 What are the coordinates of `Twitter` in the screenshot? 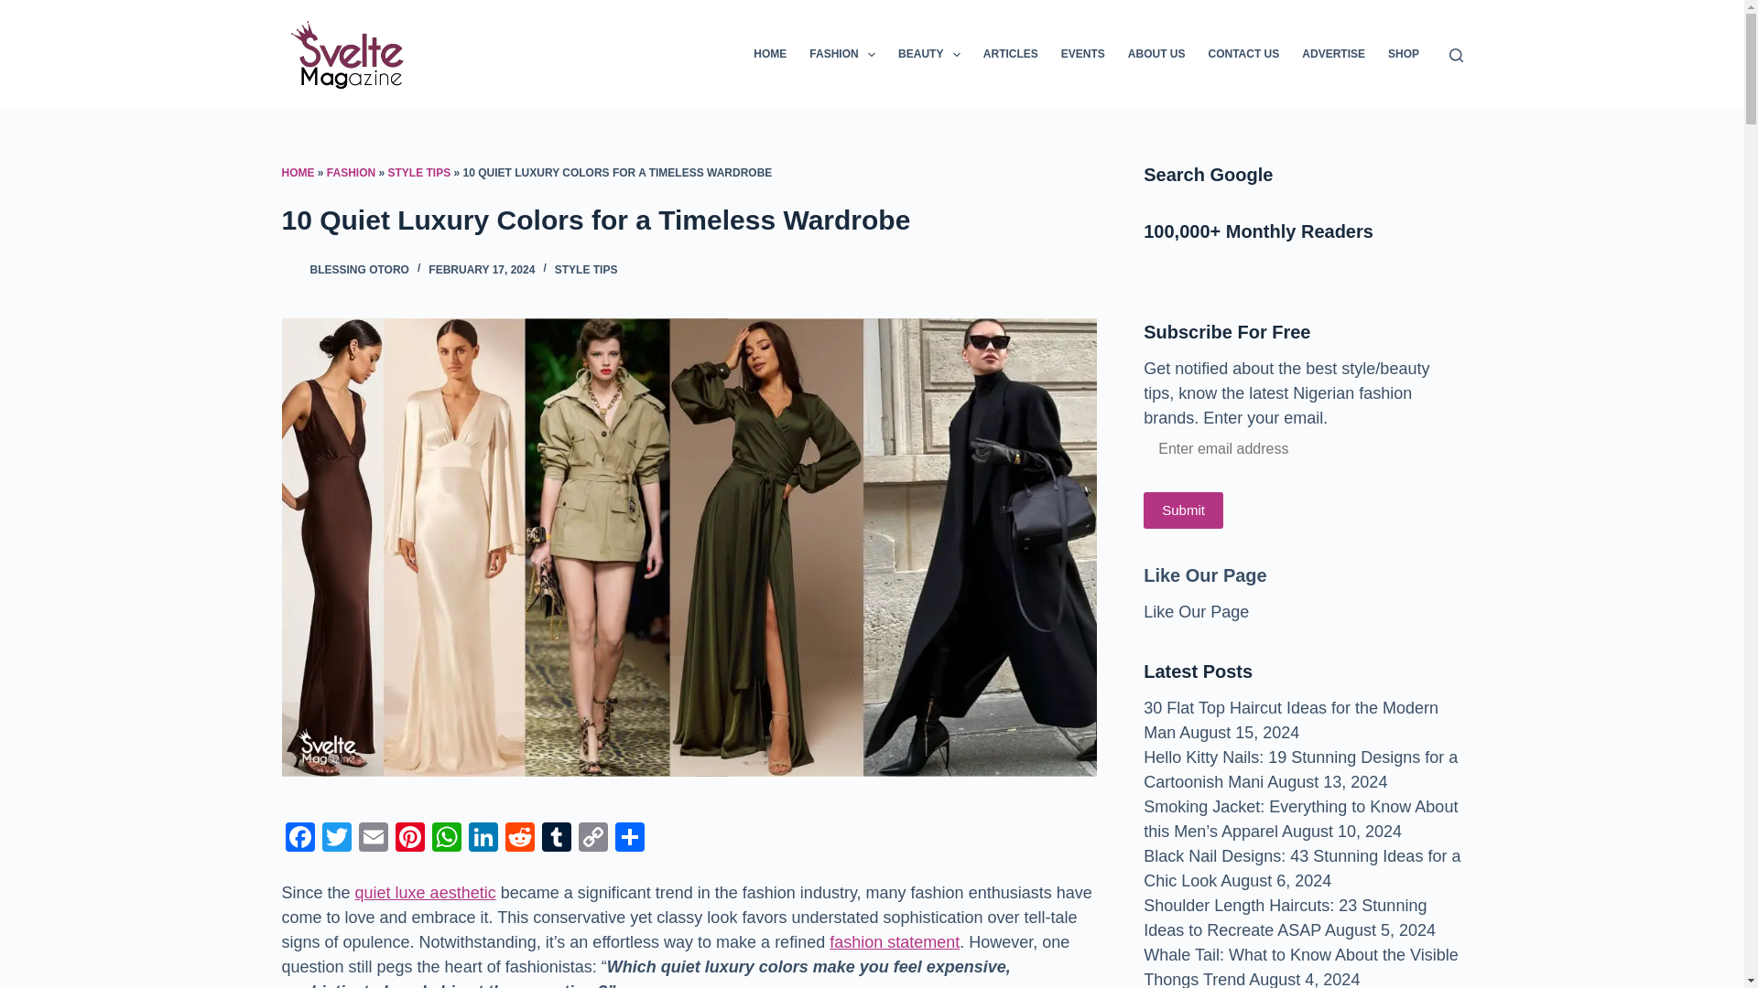 It's located at (336, 839).